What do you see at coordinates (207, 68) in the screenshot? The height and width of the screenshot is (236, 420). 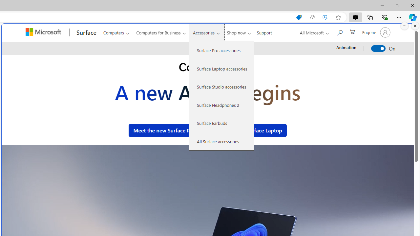 I see `Copilot+ PC.` at bounding box center [207, 68].